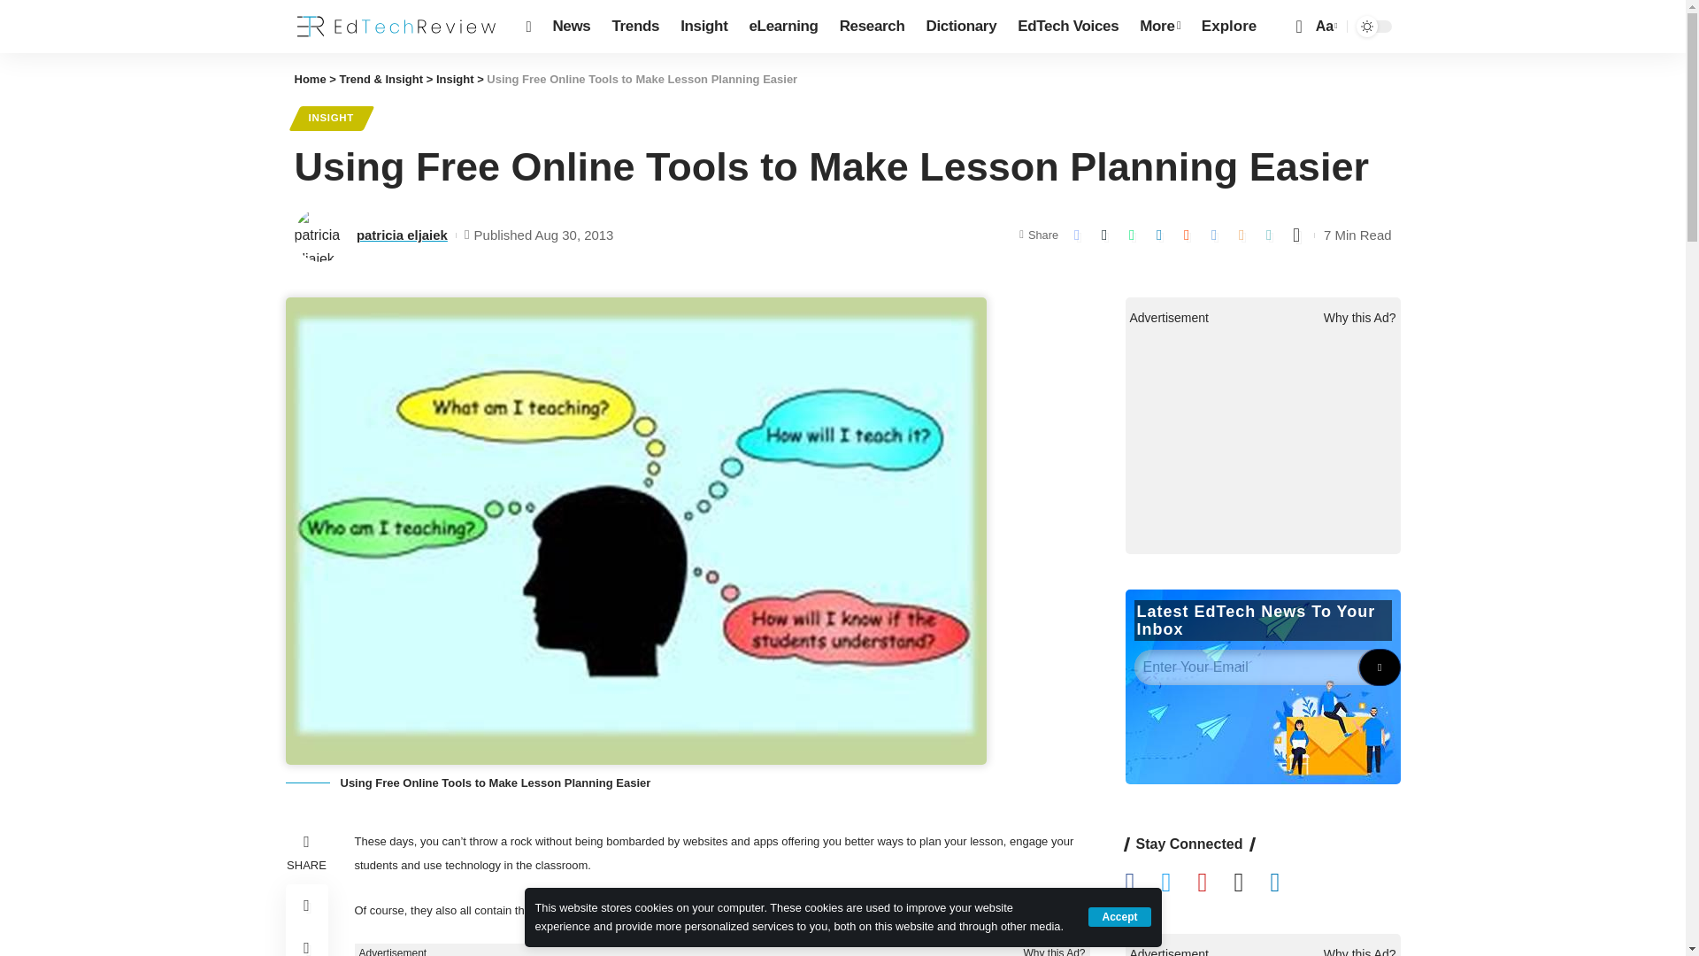 The width and height of the screenshot is (1699, 956). Describe the element at coordinates (1179, 883) in the screenshot. I see `Follow EdTechReview on Twitter` at that location.